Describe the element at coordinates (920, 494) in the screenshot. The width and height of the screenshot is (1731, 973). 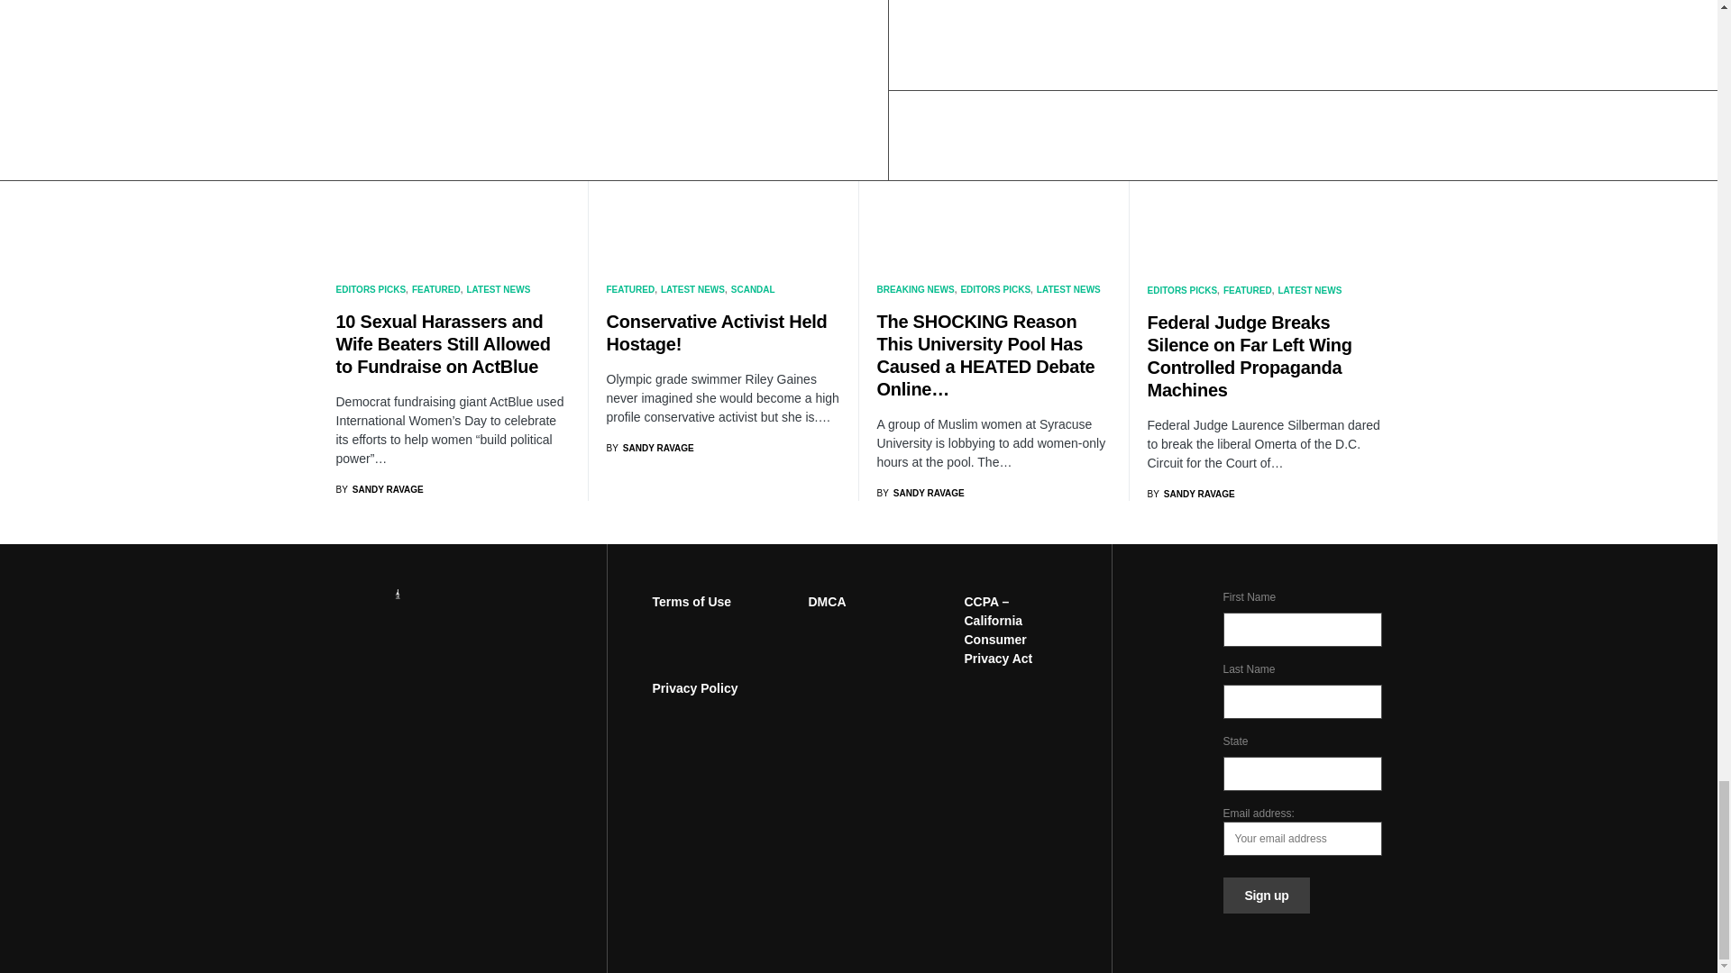
I see `View all posts by Sandy Ravage` at that location.